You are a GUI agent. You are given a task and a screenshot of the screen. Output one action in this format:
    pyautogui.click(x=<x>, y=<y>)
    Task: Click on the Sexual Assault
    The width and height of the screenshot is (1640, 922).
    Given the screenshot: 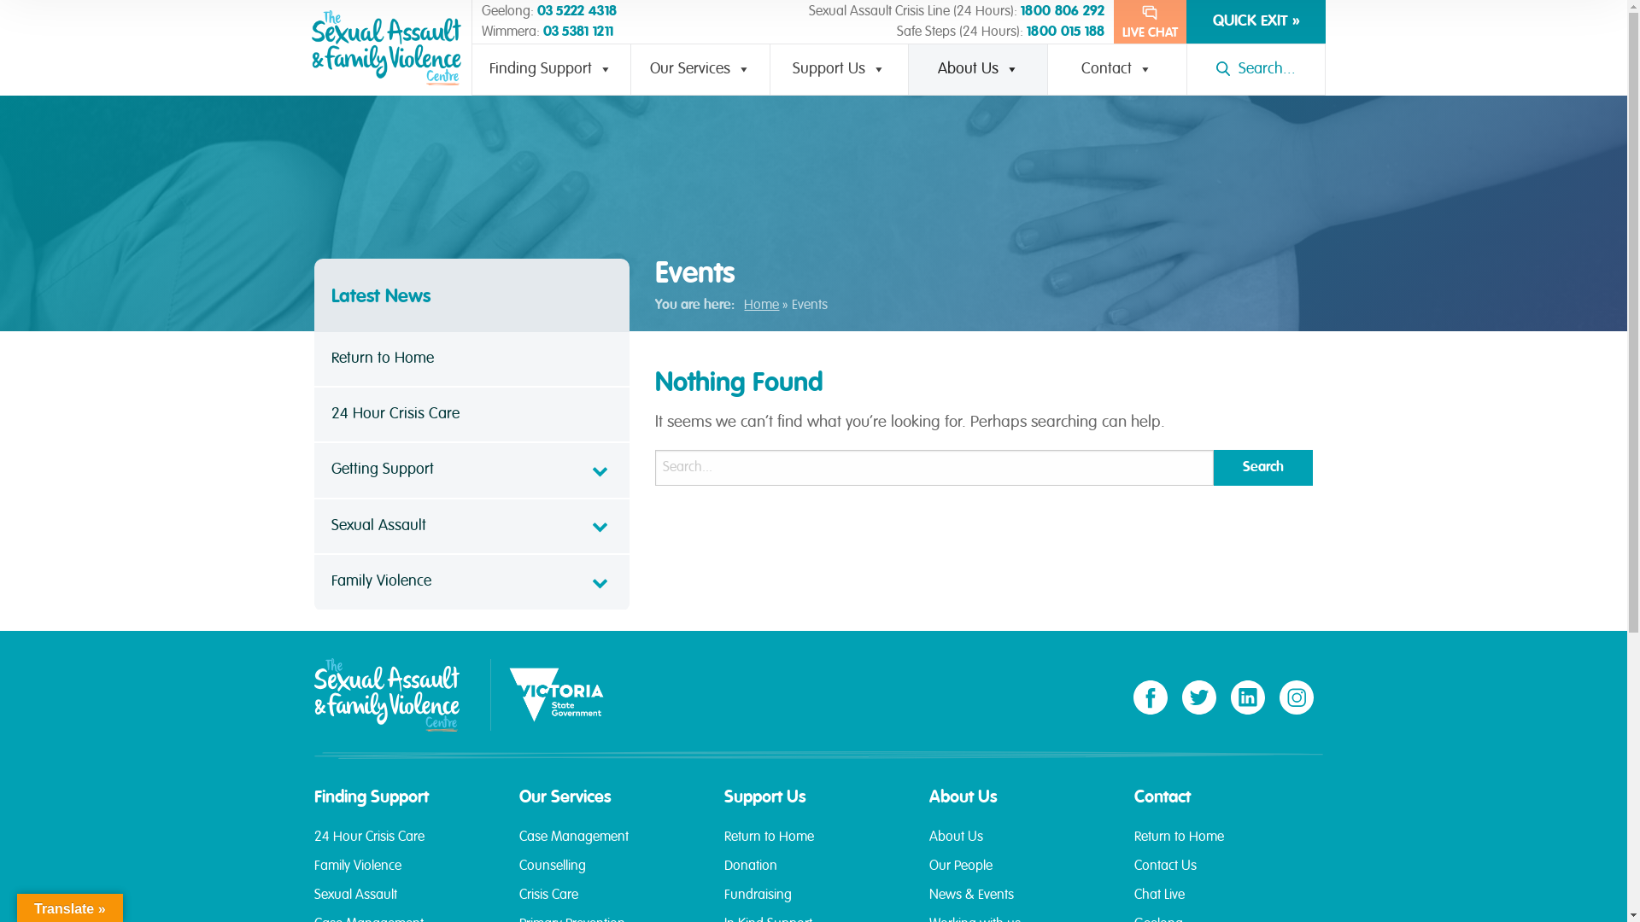 What is the action you would take?
    pyautogui.click(x=472, y=528)
    